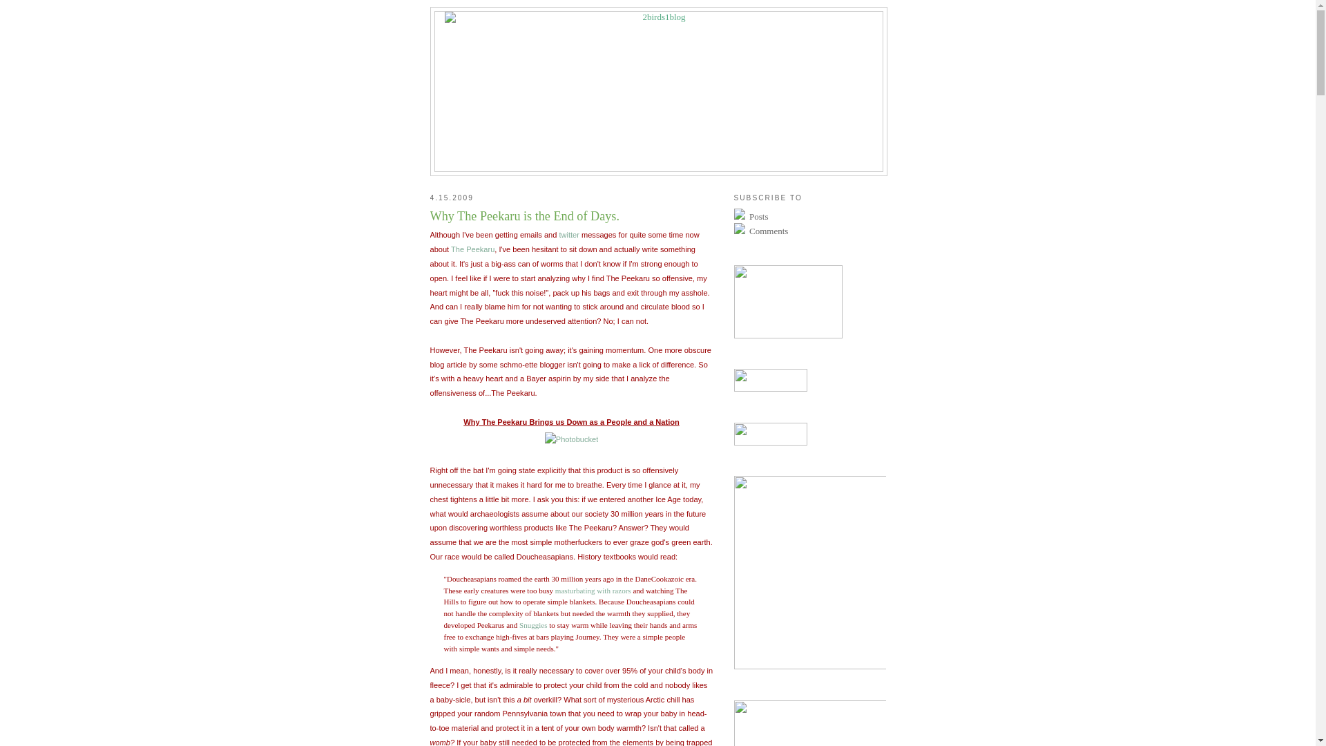  Describe the element at coordinates (768, 231) in the screenshot. I see `Comments` at that location.